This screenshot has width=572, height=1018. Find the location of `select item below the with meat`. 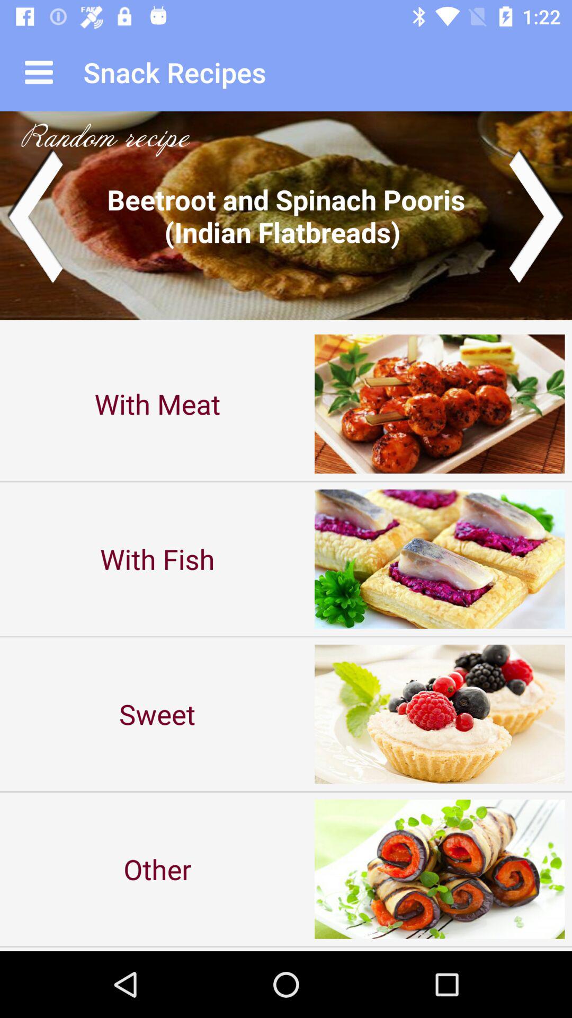

select item below the with meat is located at coordinates (157, 559).